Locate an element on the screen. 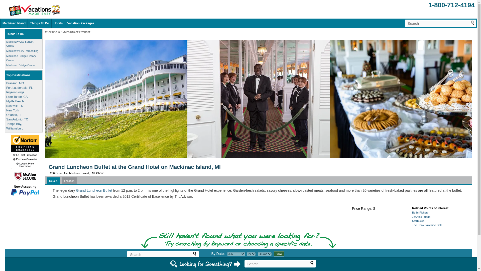  Hotels is located at coordinates (58, 23).